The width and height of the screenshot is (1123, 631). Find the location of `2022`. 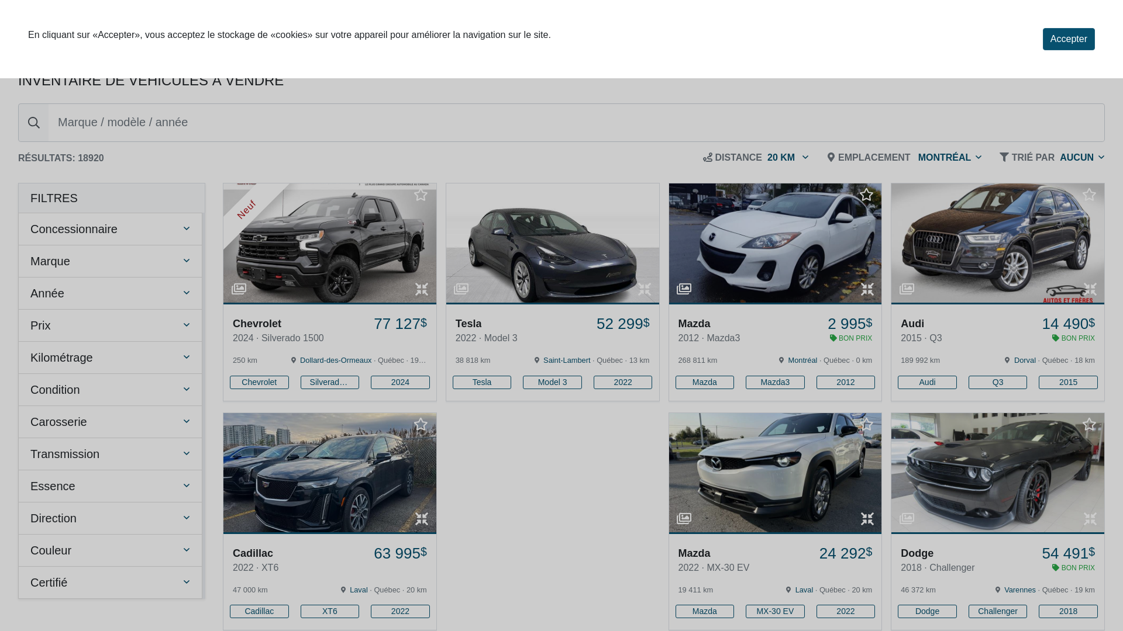

2022 is located at coordinates (846, 611).